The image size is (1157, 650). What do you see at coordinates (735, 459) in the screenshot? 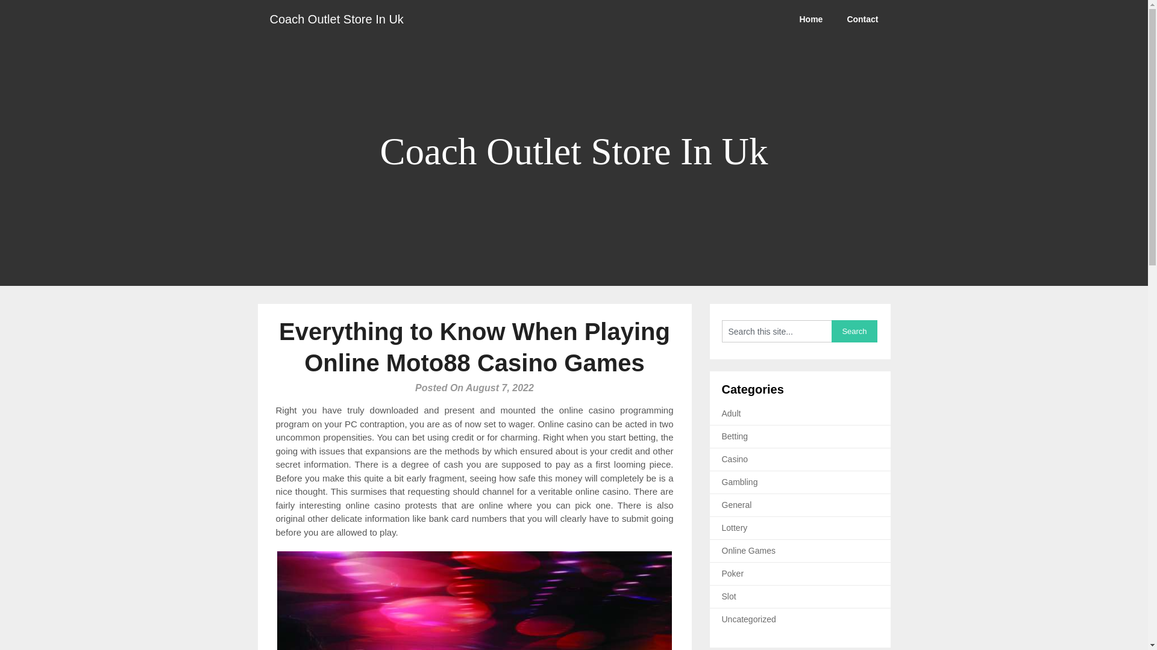
I see `Casino` at bounding box center [735, 459].